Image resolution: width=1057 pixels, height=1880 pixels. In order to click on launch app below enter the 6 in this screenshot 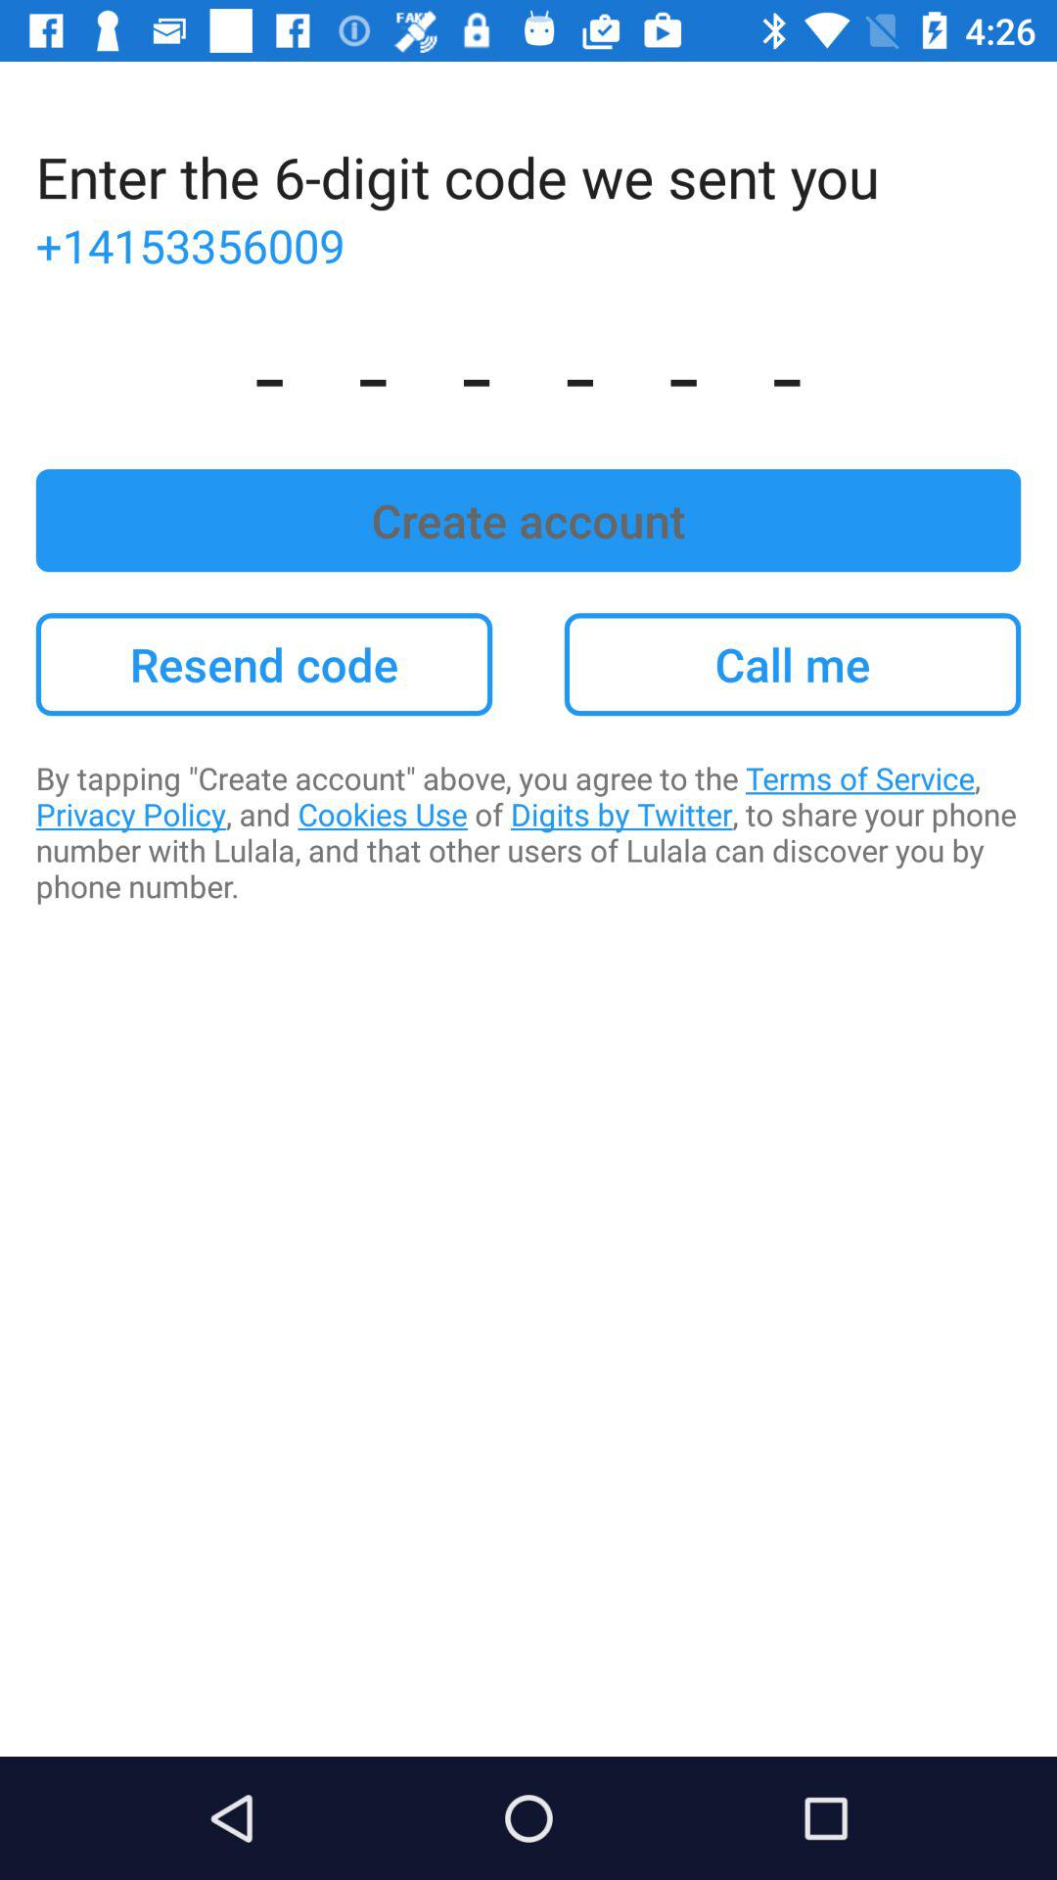, I will do `click(528, 245)`.